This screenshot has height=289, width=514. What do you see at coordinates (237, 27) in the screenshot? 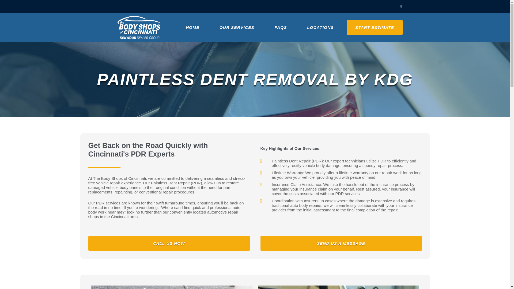
I see `OUR SERVICES` at bounding box center [237, 27].